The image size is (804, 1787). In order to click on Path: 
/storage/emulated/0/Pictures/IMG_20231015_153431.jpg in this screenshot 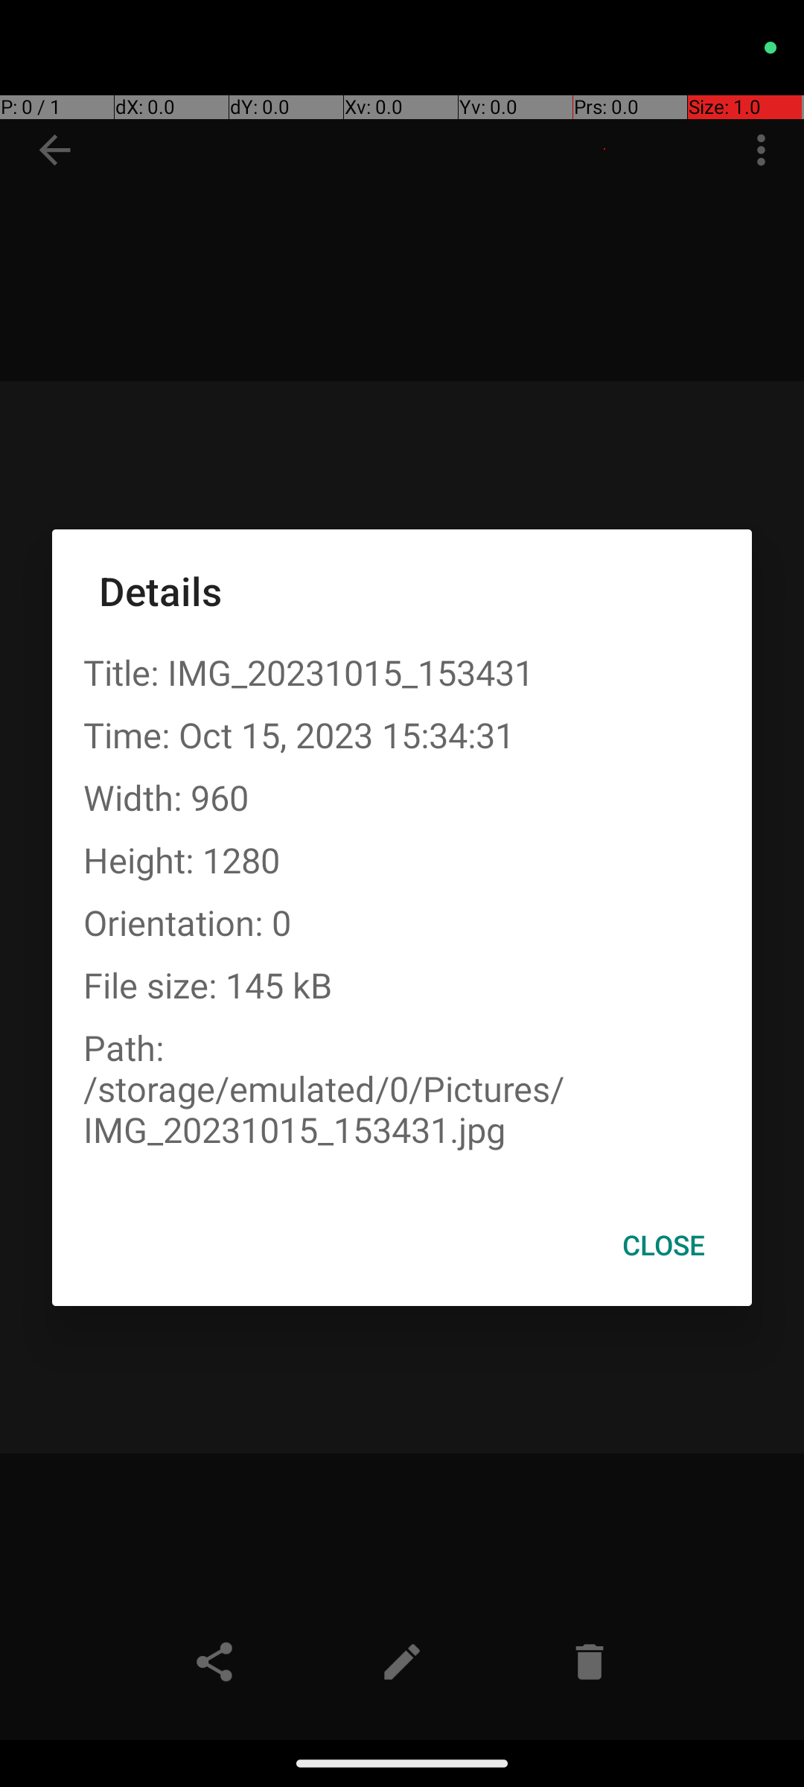, I will do `click(402, 1089)`.